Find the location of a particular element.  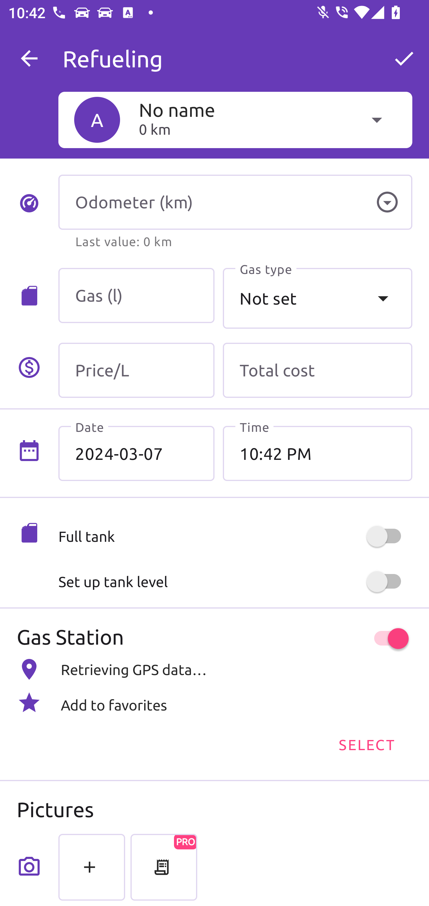

Full tank is located at coordinates (235, 536).